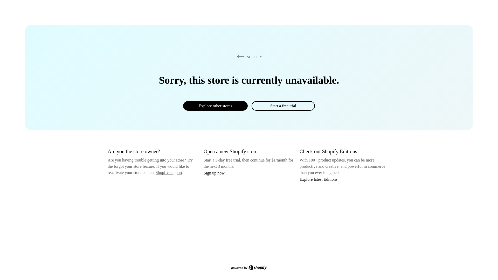 The height and width of the screenshot is (280, 498). I want to click on Sign up now, so click(214, 173).